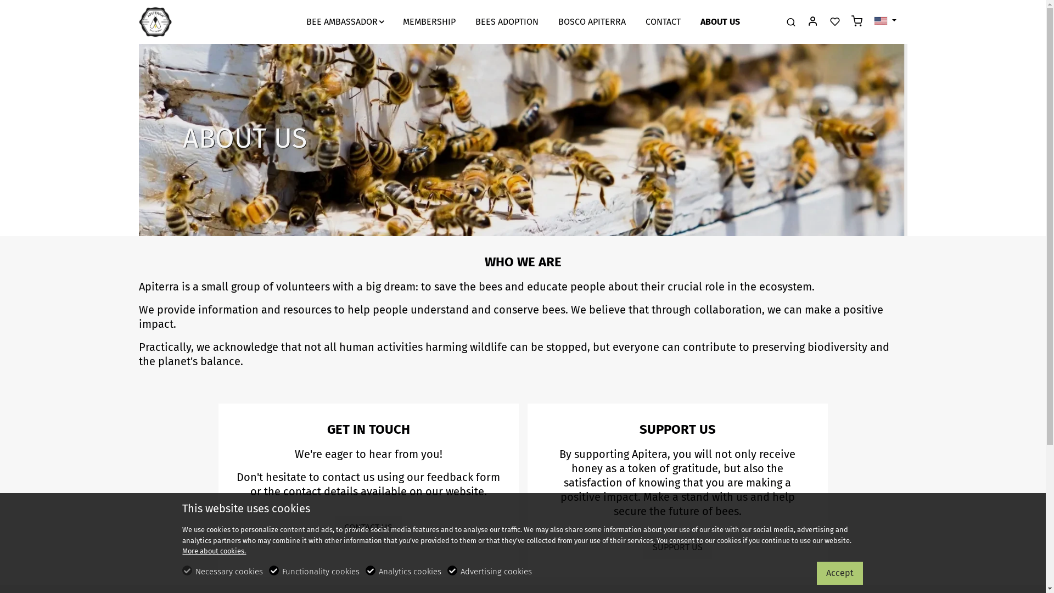 The width and height of the screenshot is (1054, 593). I want to click on en, so click(881, 21).